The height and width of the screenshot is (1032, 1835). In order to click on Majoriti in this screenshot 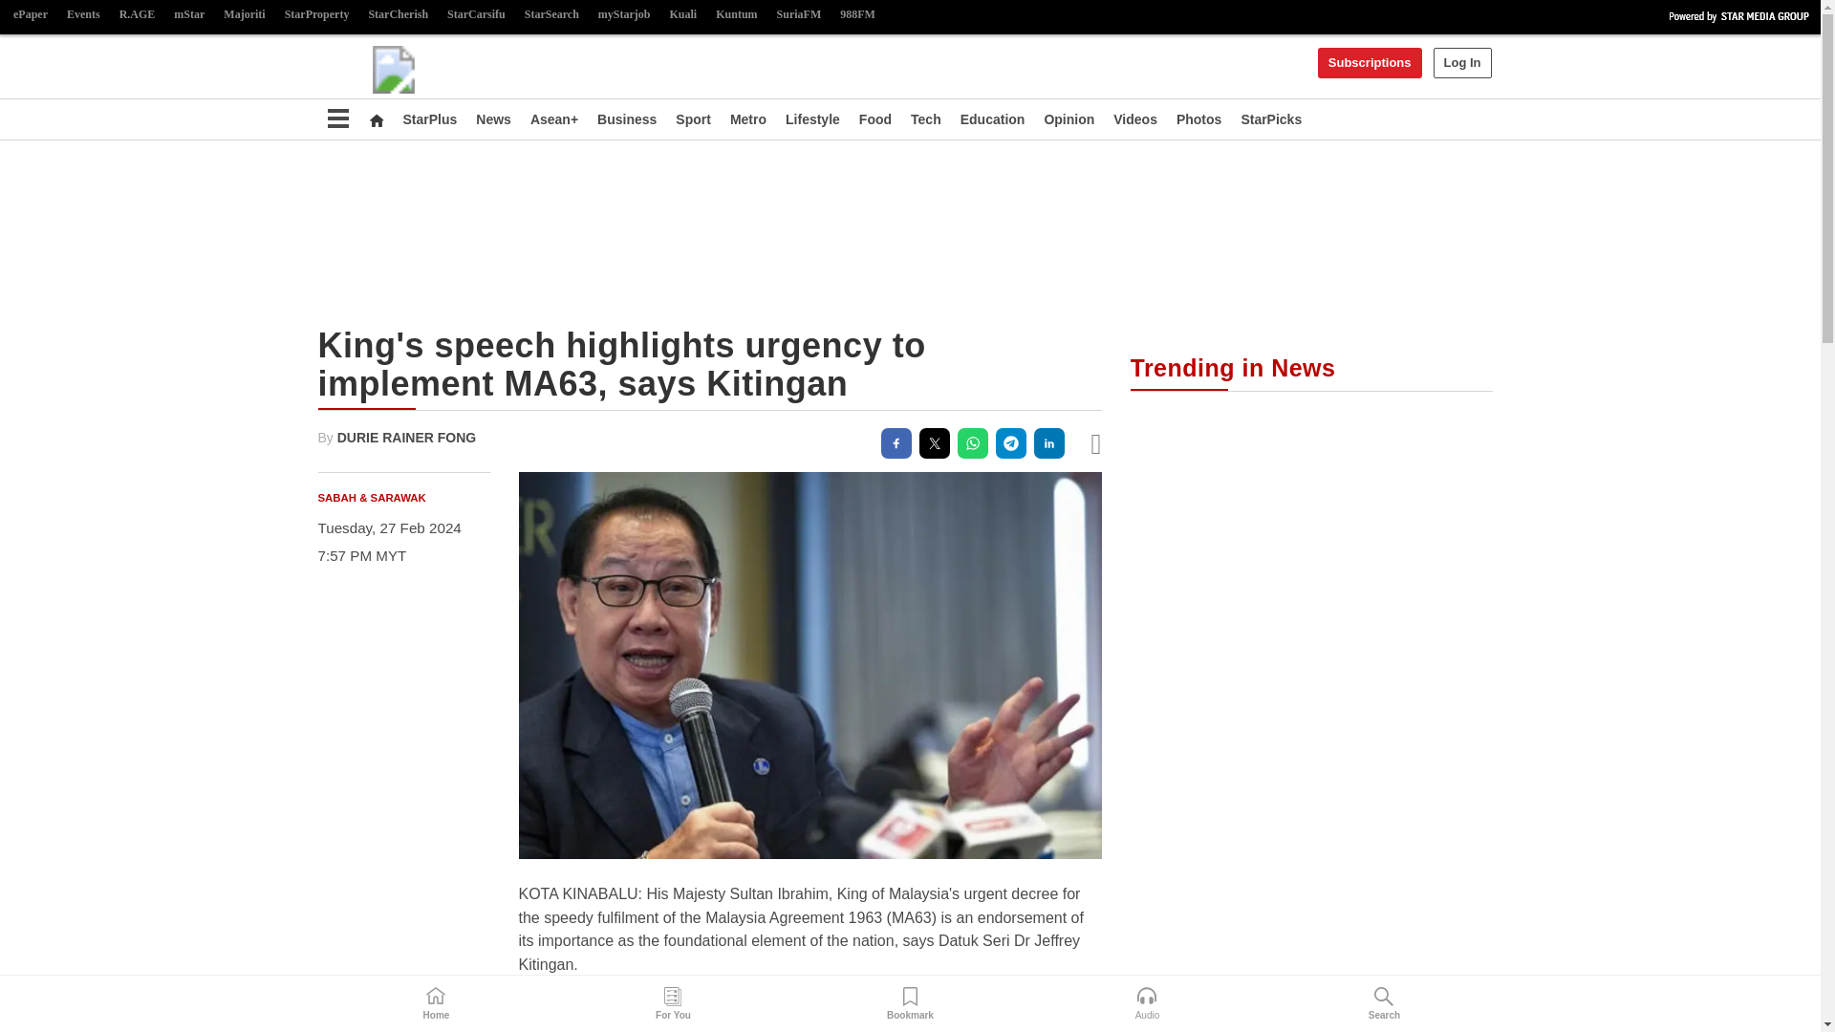, I will do `click(244, 15)`.